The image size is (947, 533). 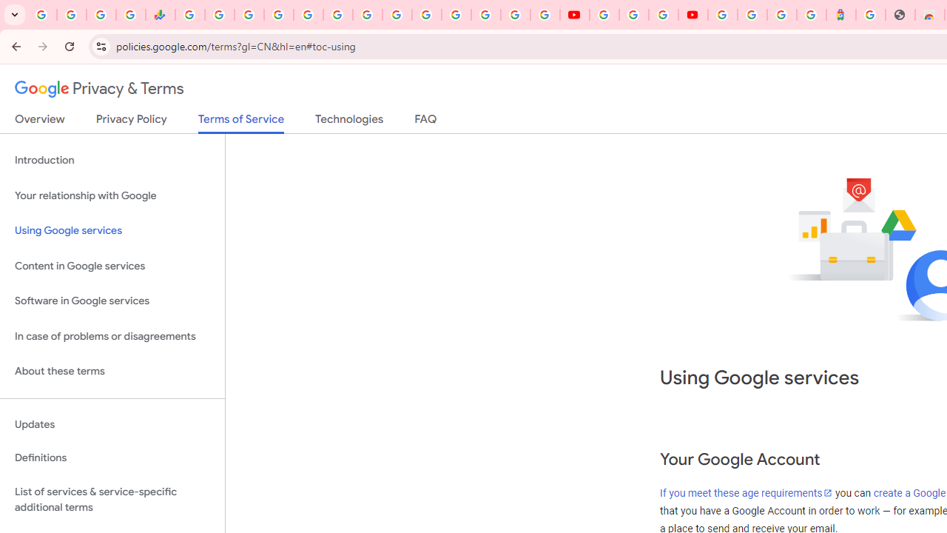 What do you see at coordinates (368, 15) in the screenshot?
I see `Android TV Policies and Guidelines - Transparency Center` at bounding box center [368, 15].